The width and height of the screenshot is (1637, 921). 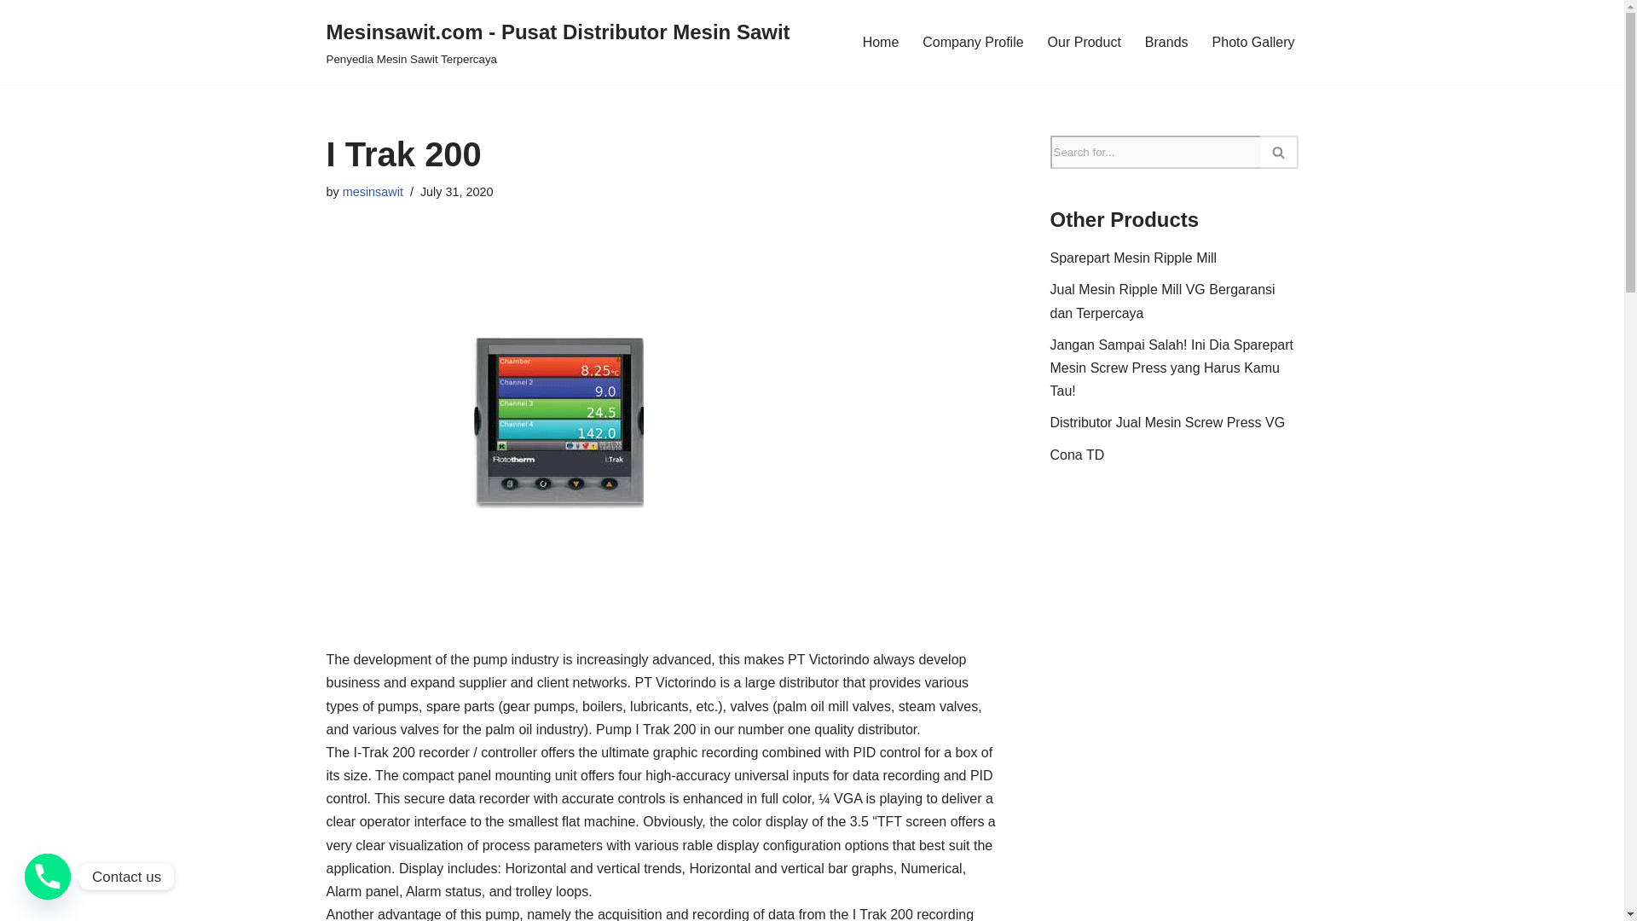 What do you see at coordinates (1134, 258) in the screenshot?
I see `Sparepart Mesin Ripple Mill` at bounding box center [1134, 258].